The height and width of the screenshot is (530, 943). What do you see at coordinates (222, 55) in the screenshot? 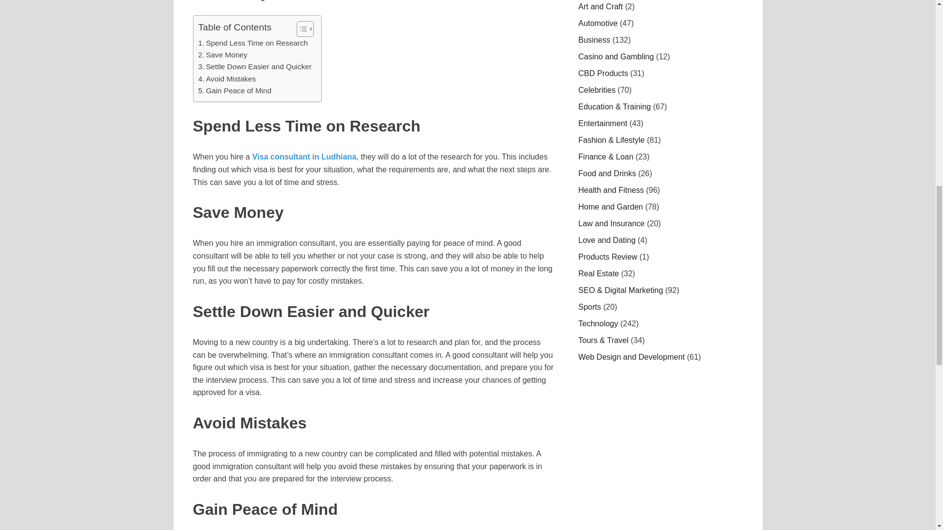
I see `Save Money` at bounding box center [222, 55].